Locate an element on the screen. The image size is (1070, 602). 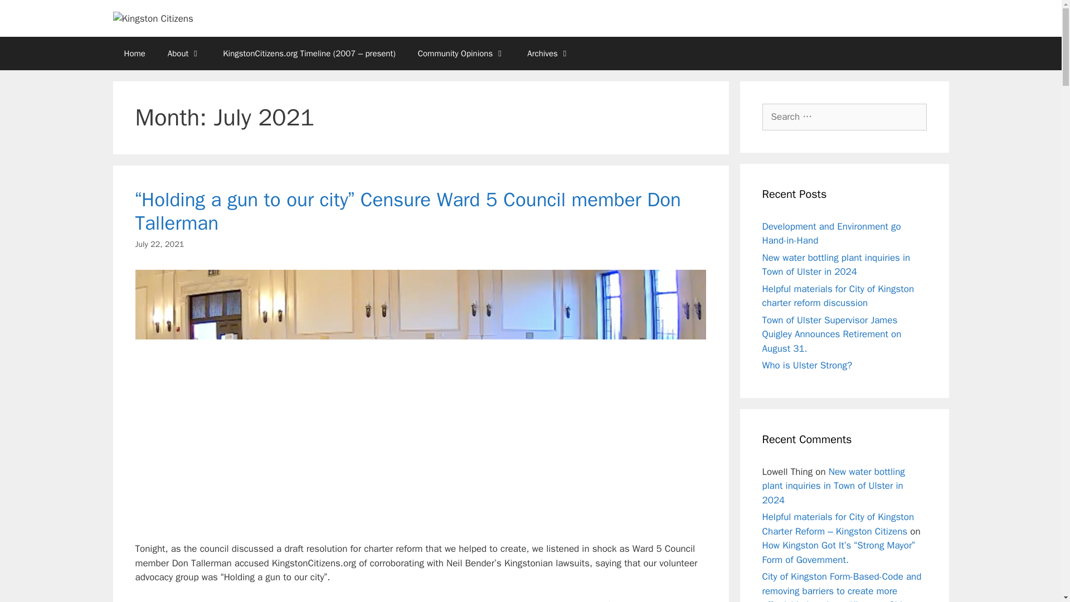
About is located at coordinates (184, 54).